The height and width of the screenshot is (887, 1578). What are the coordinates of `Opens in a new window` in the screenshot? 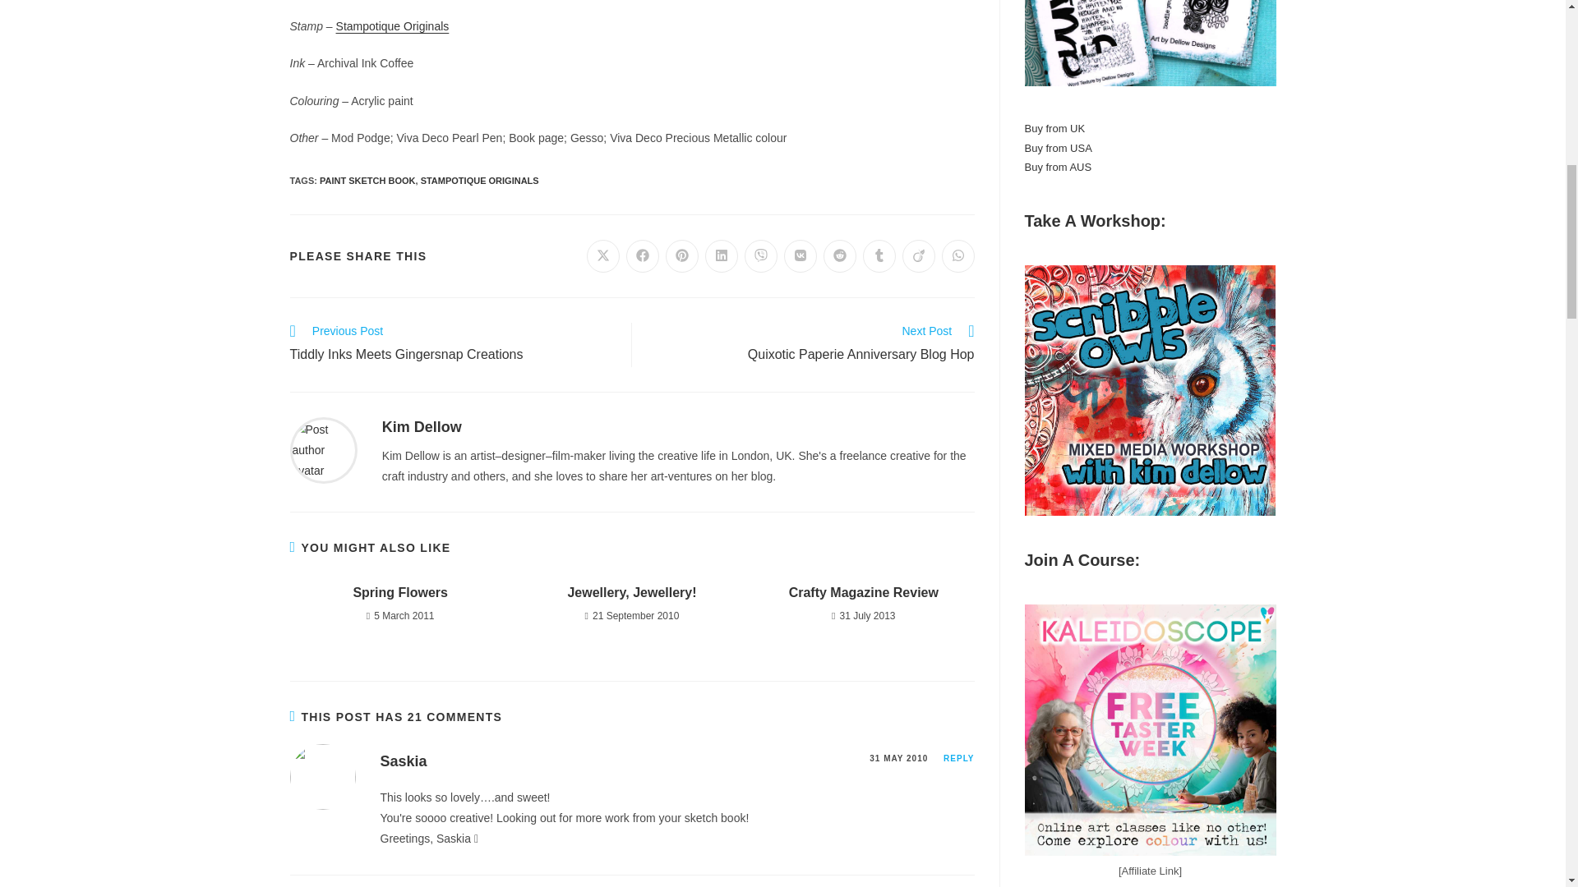 It's located at (840, 255).